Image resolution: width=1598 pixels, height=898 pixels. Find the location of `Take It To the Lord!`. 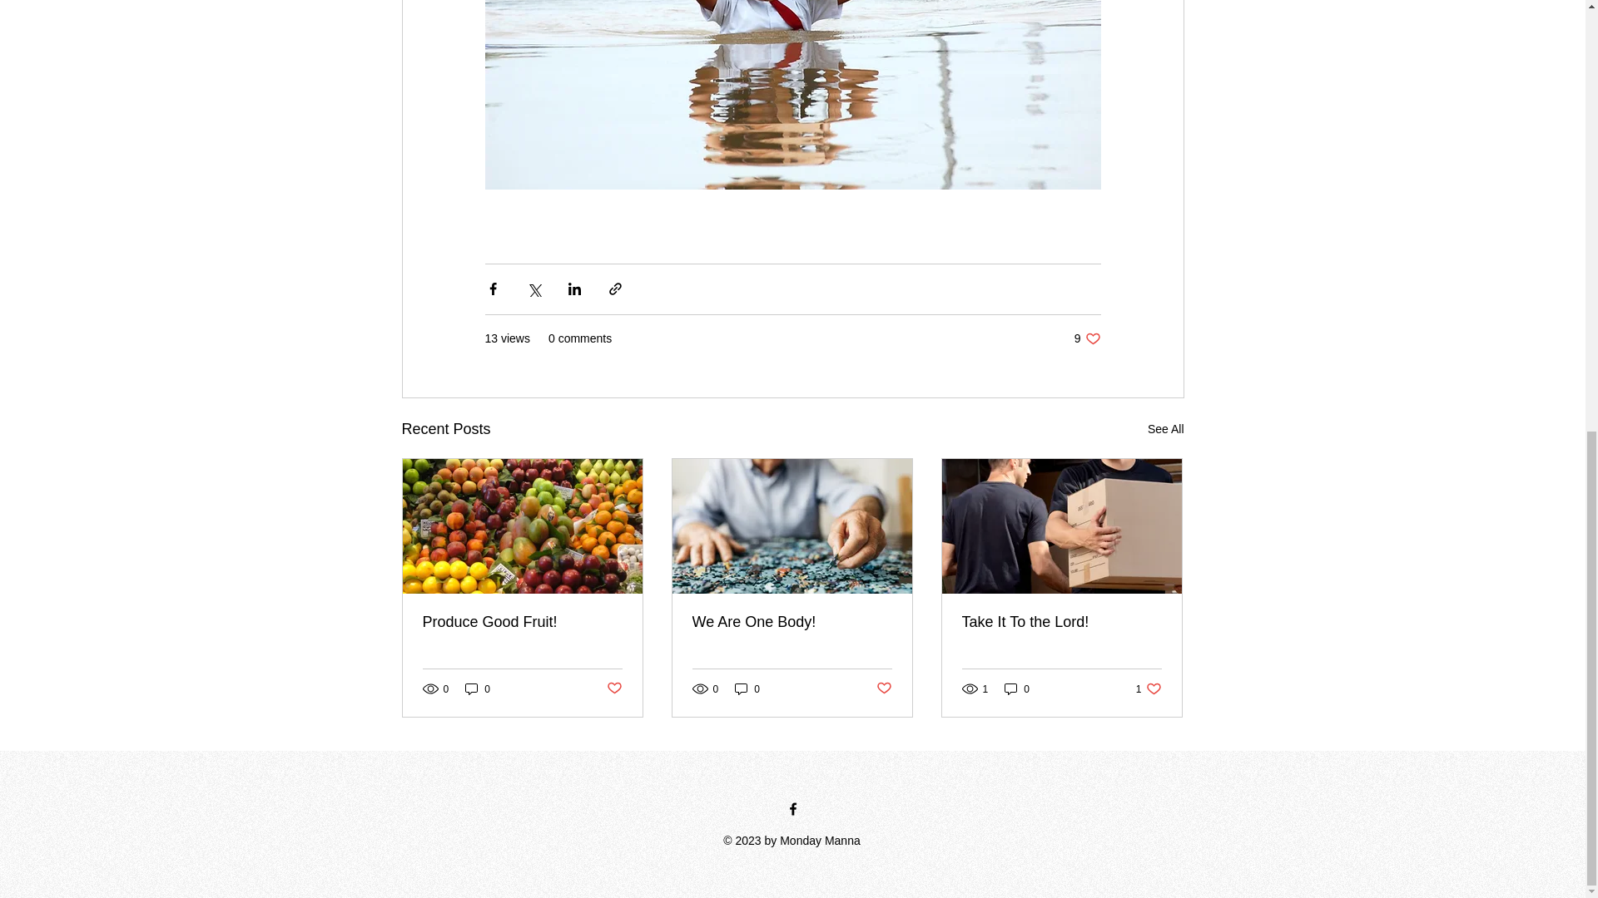

Take It To the Lord! is located at coordinates (1017, 688).